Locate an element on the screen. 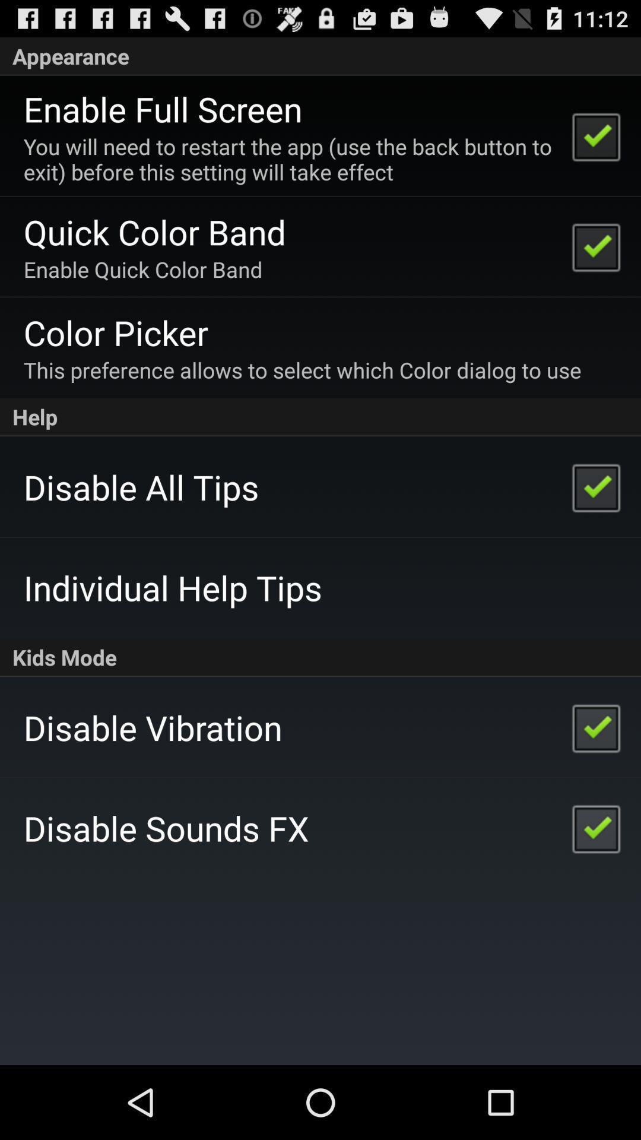 This screenshot has width=641, height=1140. flip until this preference allows icon is located at coordinates (302, 370).